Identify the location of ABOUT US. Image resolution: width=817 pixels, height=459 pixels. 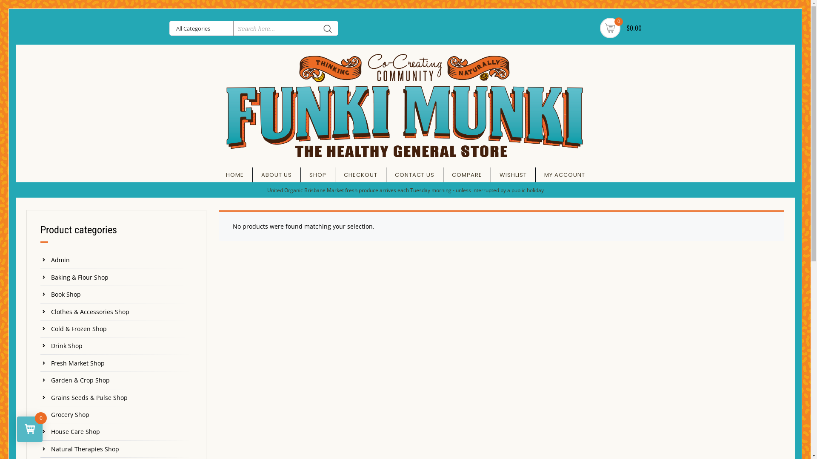
(277, 175).